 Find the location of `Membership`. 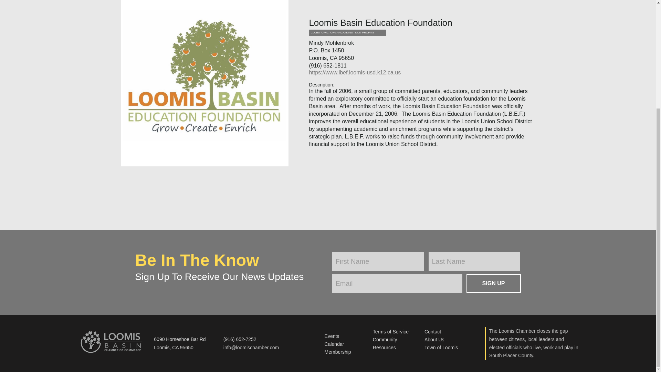

Membership is located at coordinates (337, 352).